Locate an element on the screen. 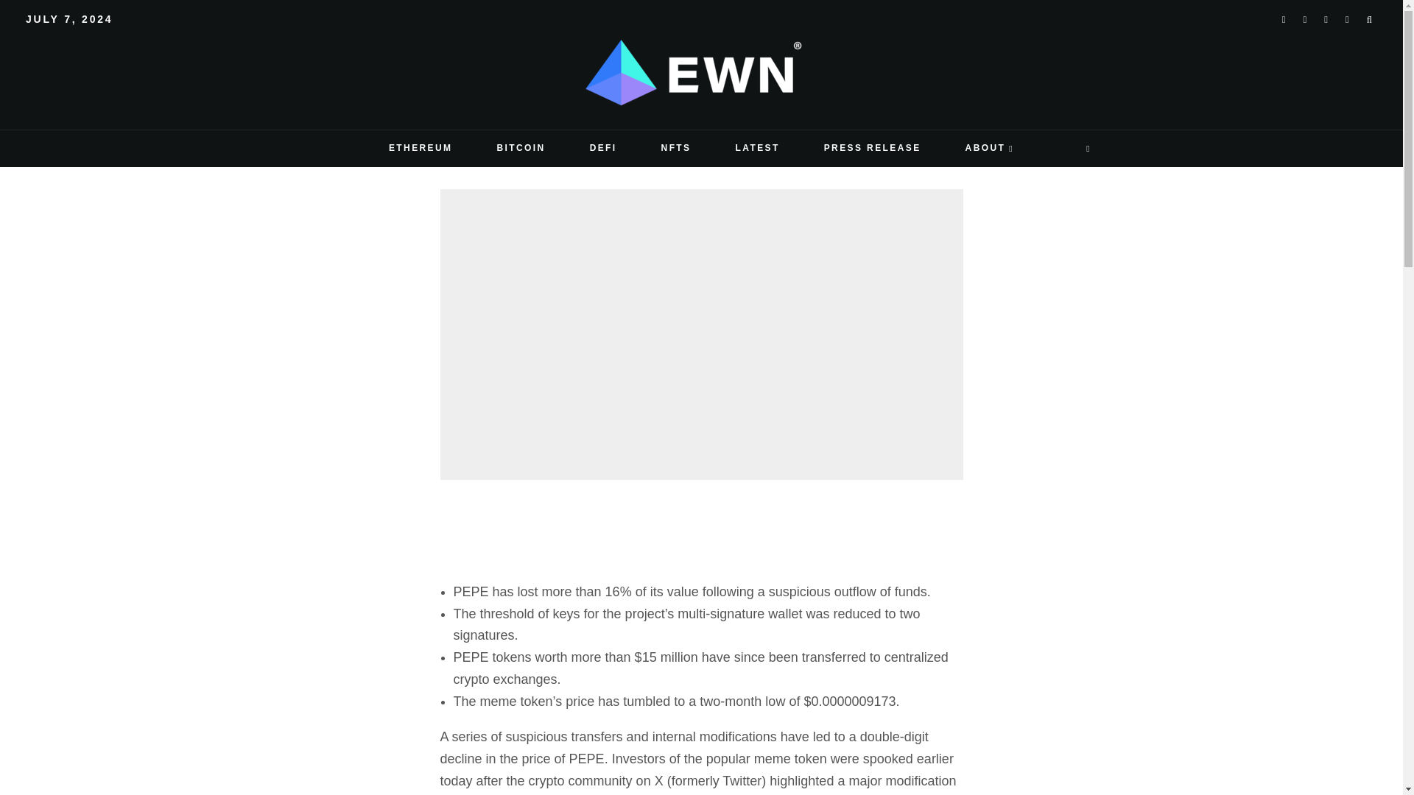 This screenshot has height=795, width=1414. NFTS is located at coordinates (676, 149).